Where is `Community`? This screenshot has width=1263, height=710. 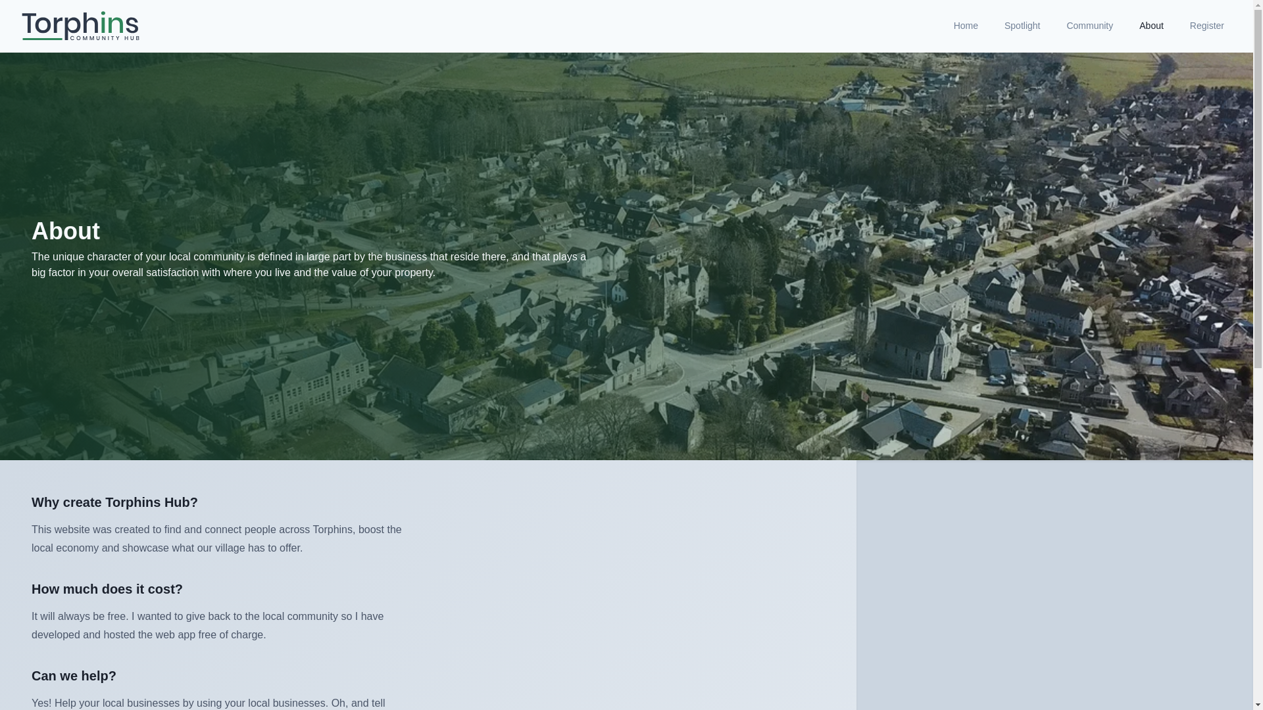
Community is located at coordinates (1089, 26).